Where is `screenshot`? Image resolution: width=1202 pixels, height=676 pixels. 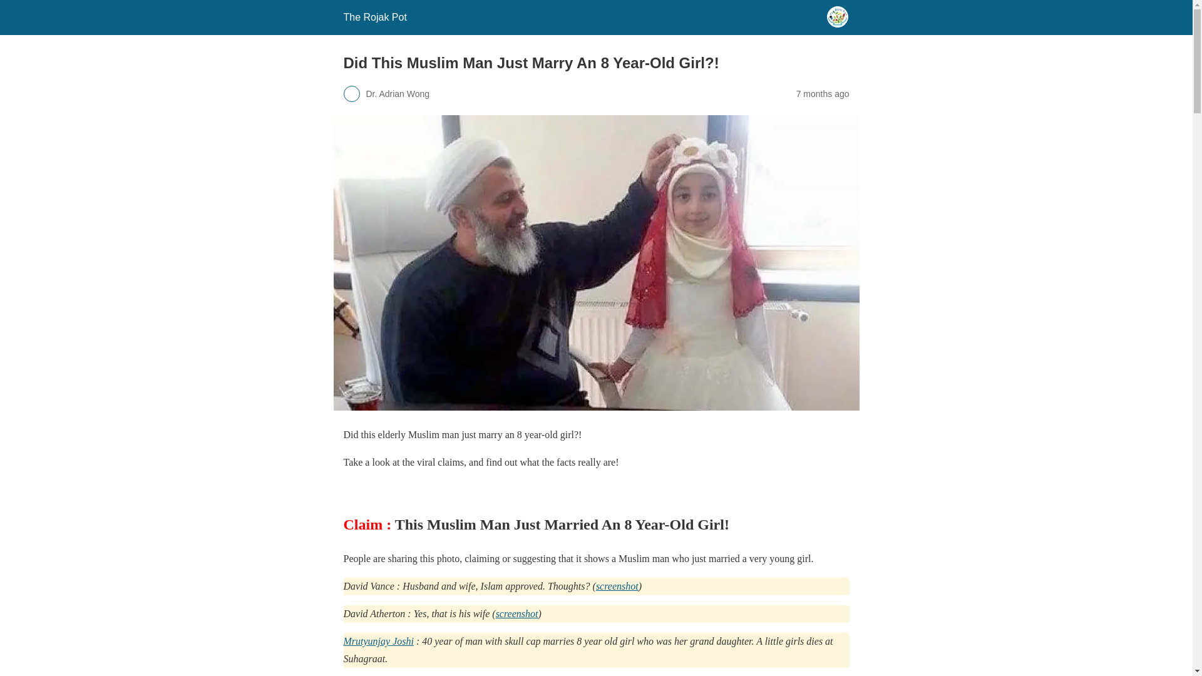
screenshot is located at coordinates (517, 613).